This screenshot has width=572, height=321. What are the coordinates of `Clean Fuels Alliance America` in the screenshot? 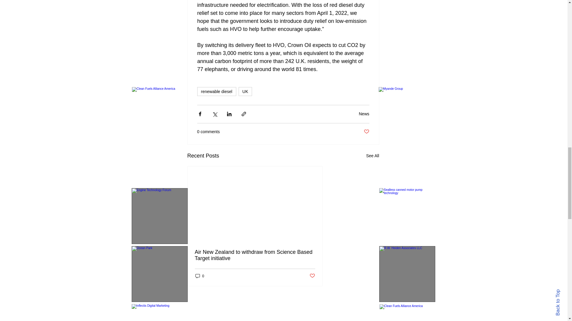 It's located at (408, 313).